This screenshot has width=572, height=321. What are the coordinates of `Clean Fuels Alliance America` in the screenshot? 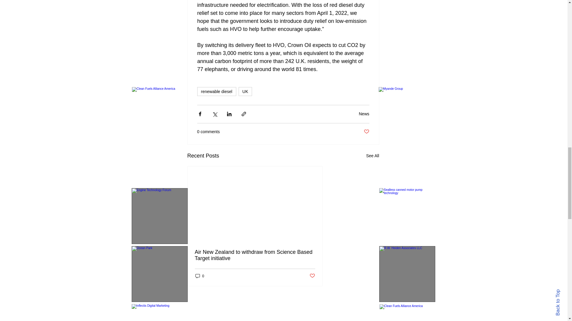 It's located at (408, 313).